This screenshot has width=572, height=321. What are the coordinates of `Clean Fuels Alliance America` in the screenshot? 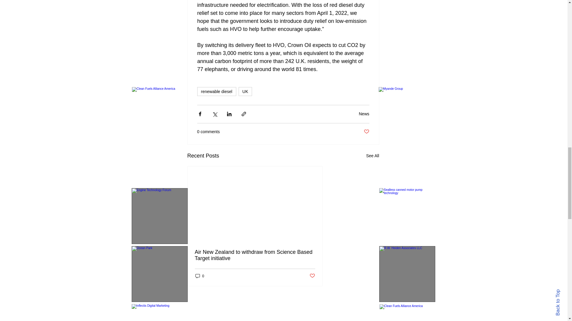 It's located at (408, 313).